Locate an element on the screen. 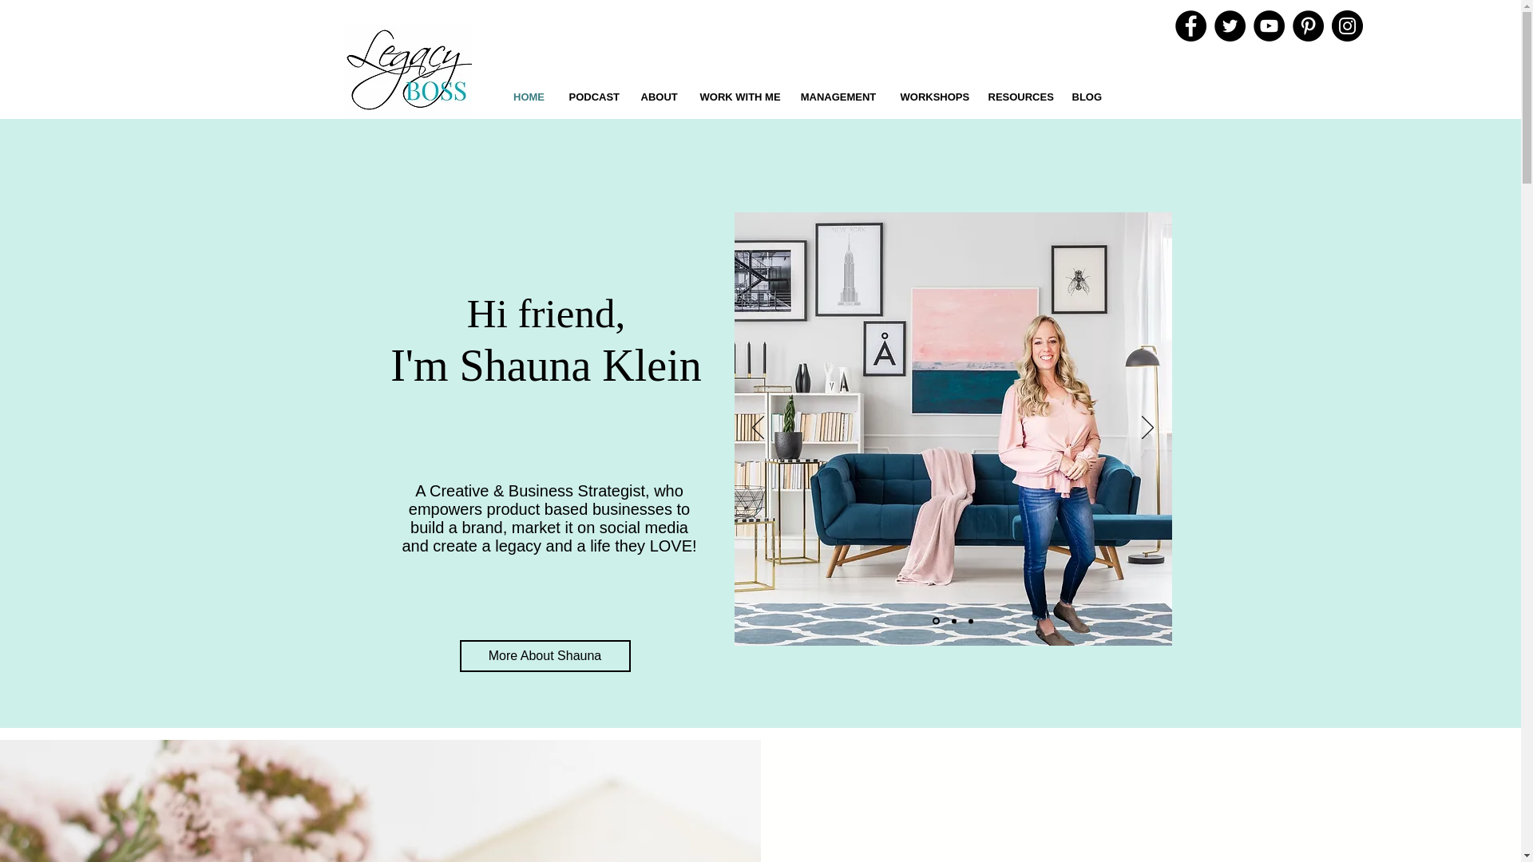 The width and height of the screenshot is (1533, 862). ABOUT is located at coordinates (658, 97).